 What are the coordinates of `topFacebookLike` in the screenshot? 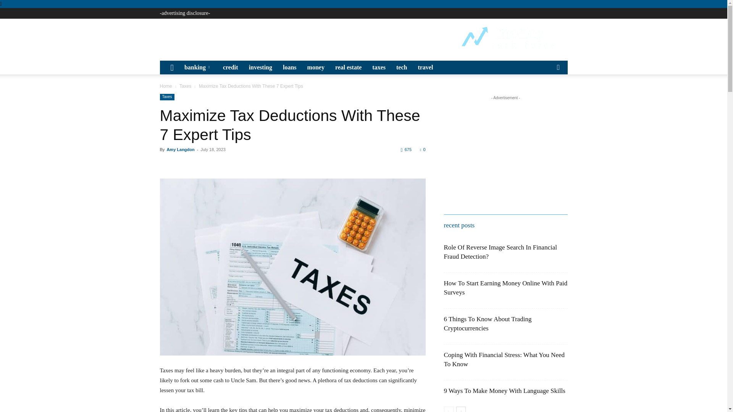 It's located at (217, 163).